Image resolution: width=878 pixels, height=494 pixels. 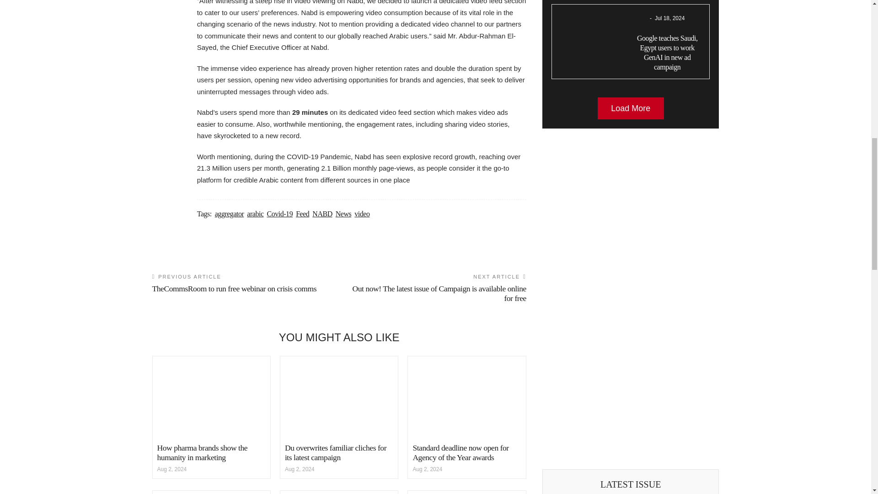 I want to click on TheCommsRoom to run free webinar on crisis comms, so click(x=234, y=289).